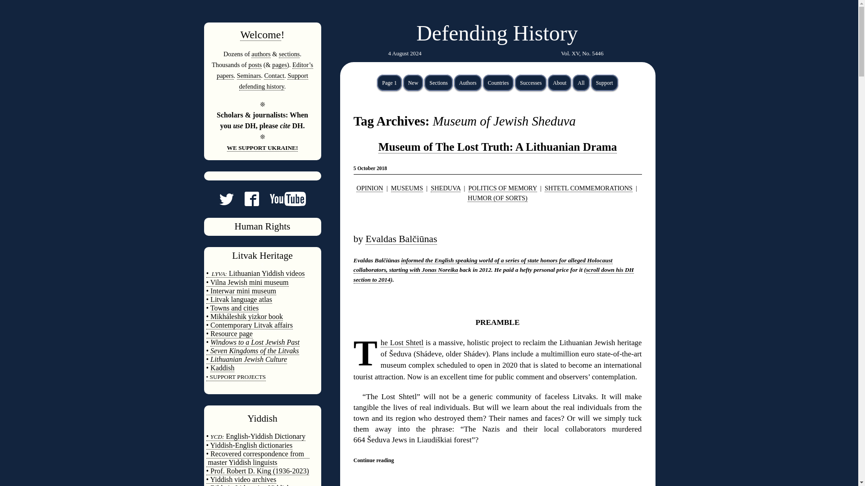 The width and height of the screenshot is (865, 486). What do you see at coordinates (498, 147) in the screenshot?
I see `Permalink to Museum of The Lost Truth:  A Lithuanian Drama` at bounding box center [498, 147].